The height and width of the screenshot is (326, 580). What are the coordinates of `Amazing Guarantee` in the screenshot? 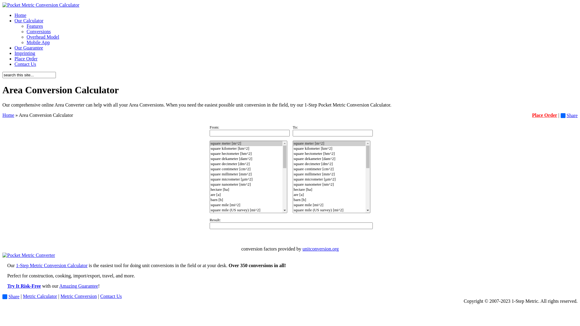 It's located at (79, 286).